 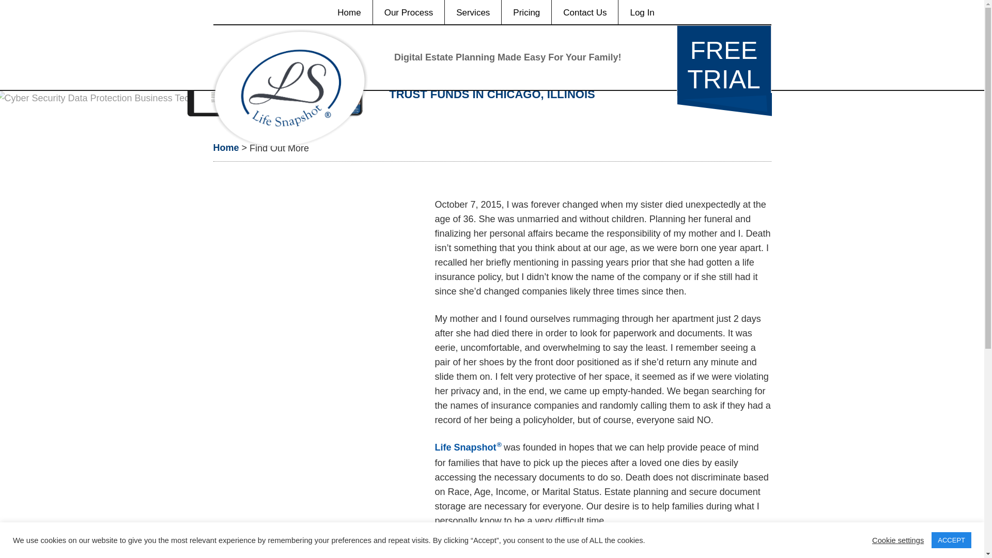 I want to click on Contact Us, so click(x=585, y=12).